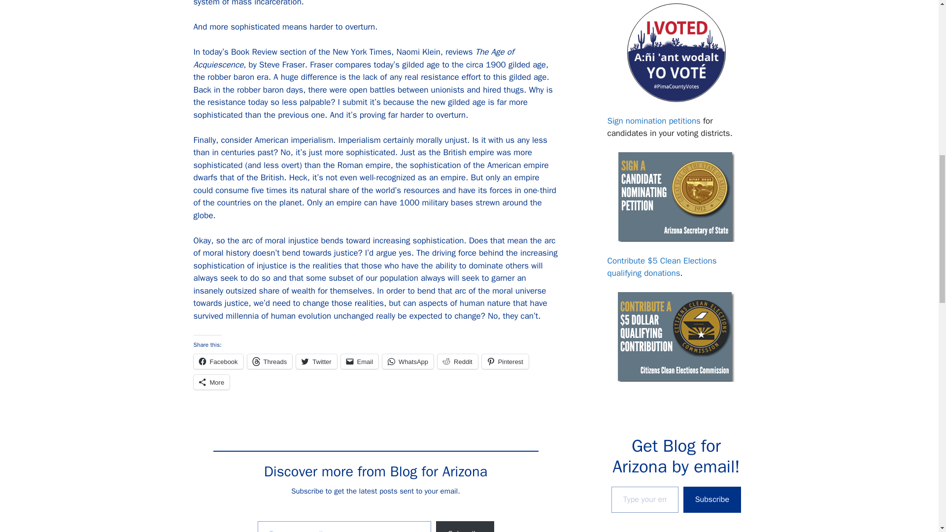 Image resolution: width=946 pixels, height=532 pixels. I want to click on Click to share on Twitter, so click(316, 362).